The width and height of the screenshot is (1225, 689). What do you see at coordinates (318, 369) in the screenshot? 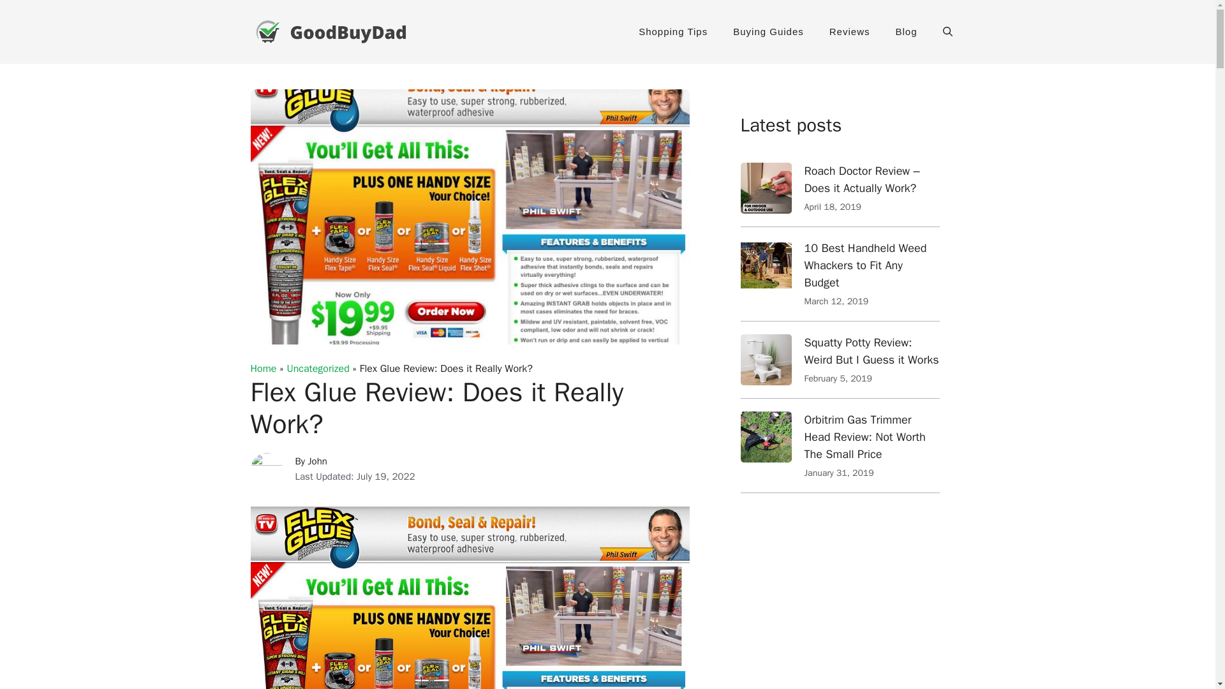
I see `Uncategorized` at bounding box center [318, 369].